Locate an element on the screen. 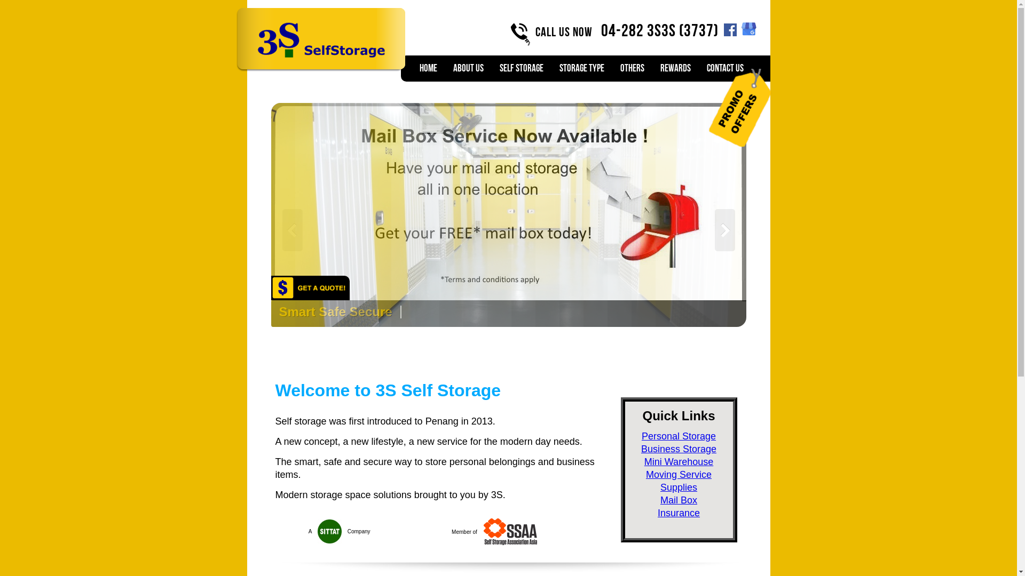 This screenshot has height=576, width=1025. Supplies is located at coordinates (679, 487).